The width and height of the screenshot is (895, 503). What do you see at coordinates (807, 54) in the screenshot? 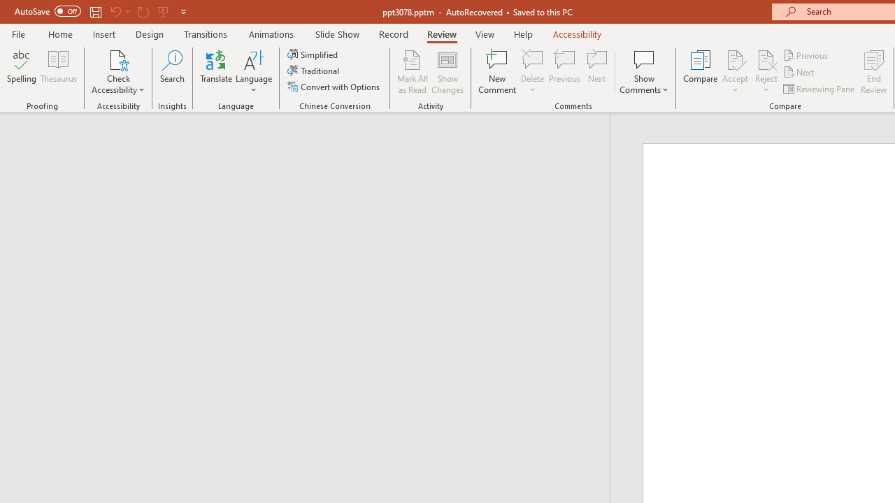
I see `Previous` at bounding box center [807, 54].